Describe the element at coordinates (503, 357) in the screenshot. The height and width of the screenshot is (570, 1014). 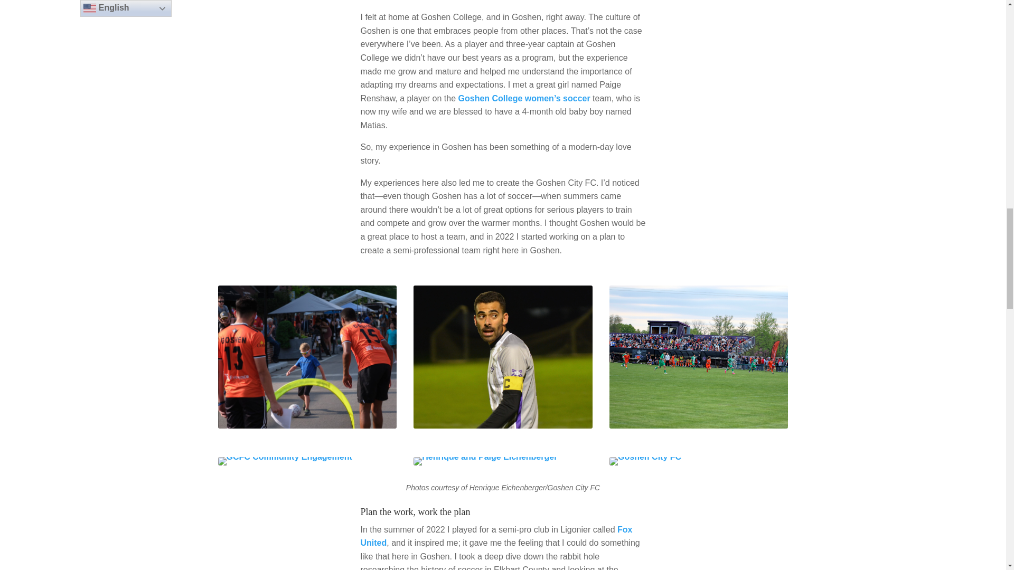
I see `dd2b06bd-945d-4854-bf09-83647f50dfca` at that location.